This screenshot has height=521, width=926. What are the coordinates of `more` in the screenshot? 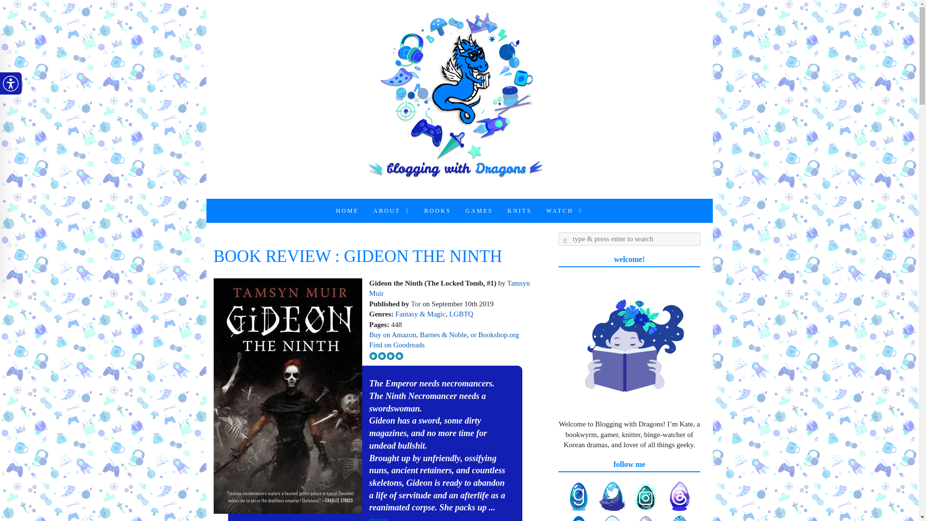 It's located at (379, 518).